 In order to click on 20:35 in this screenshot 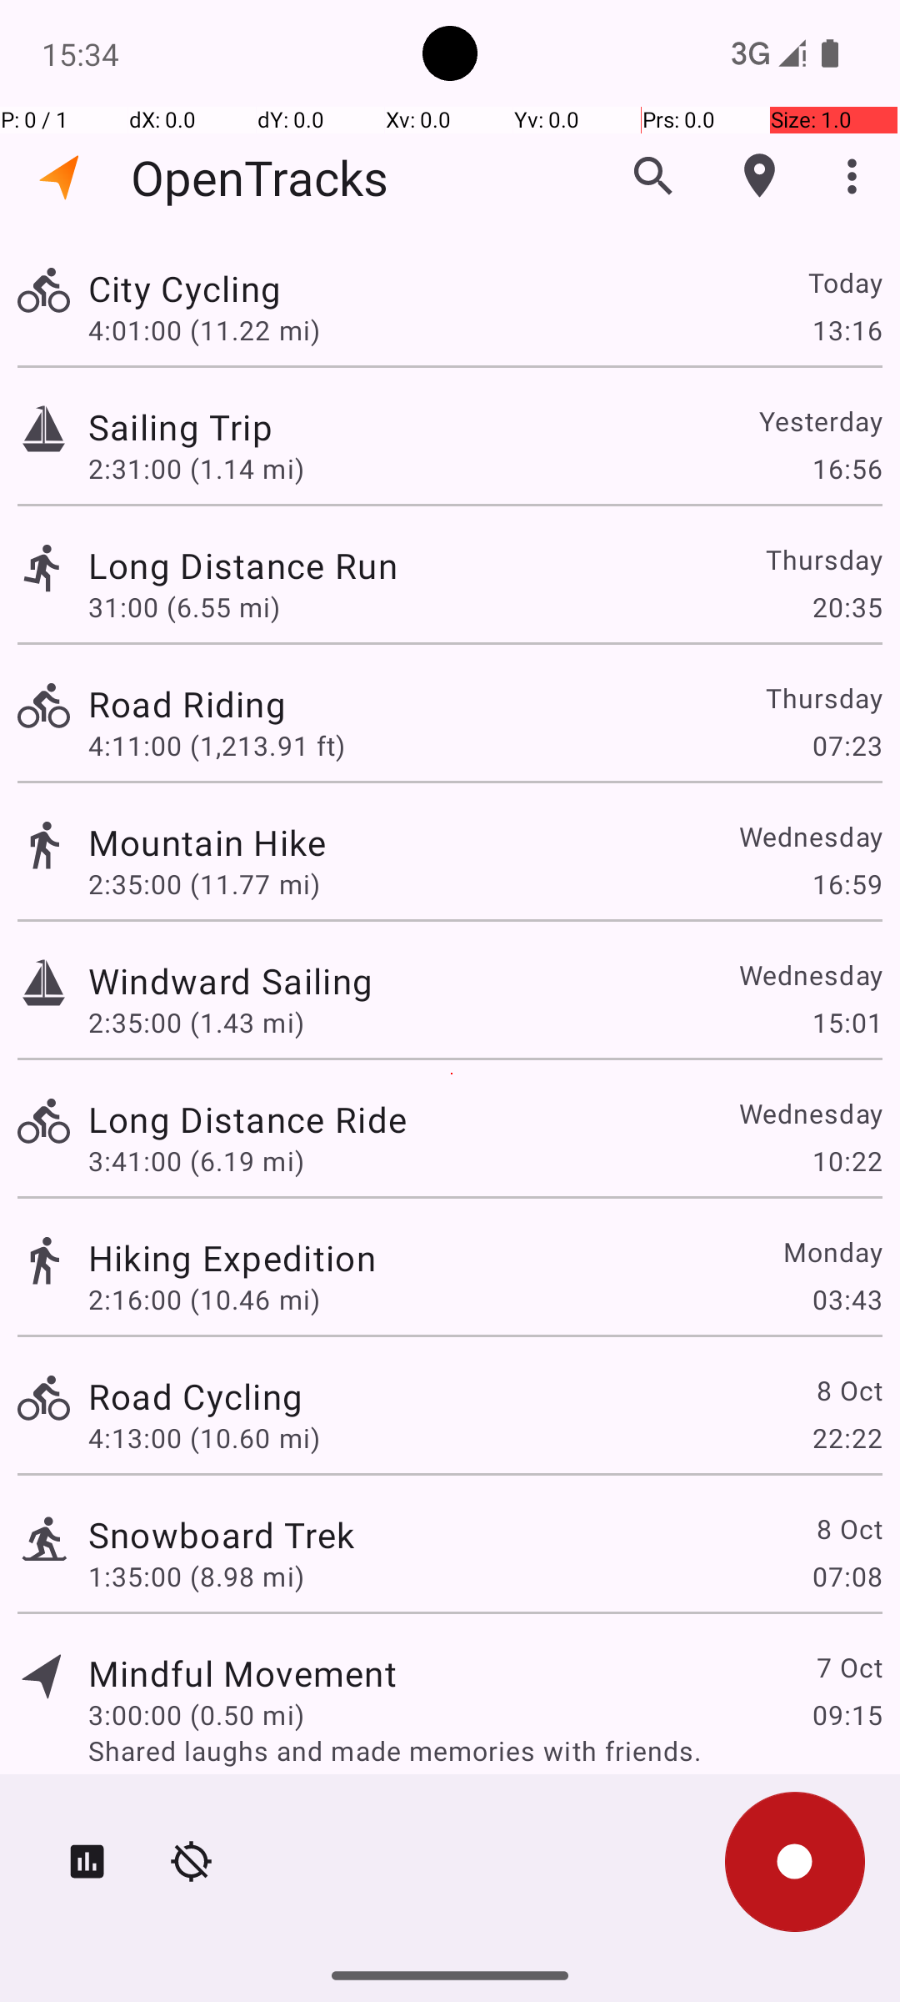, I will do `click(847, 607)`.